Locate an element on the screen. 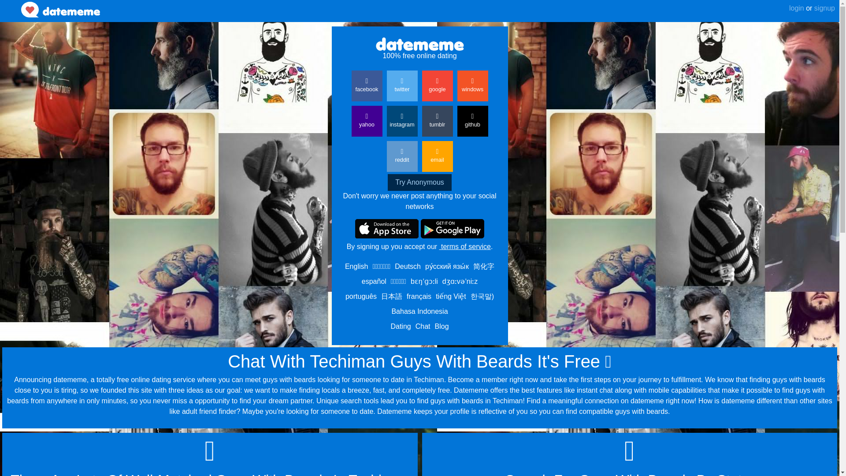  email is located at coordinates (437, 156).